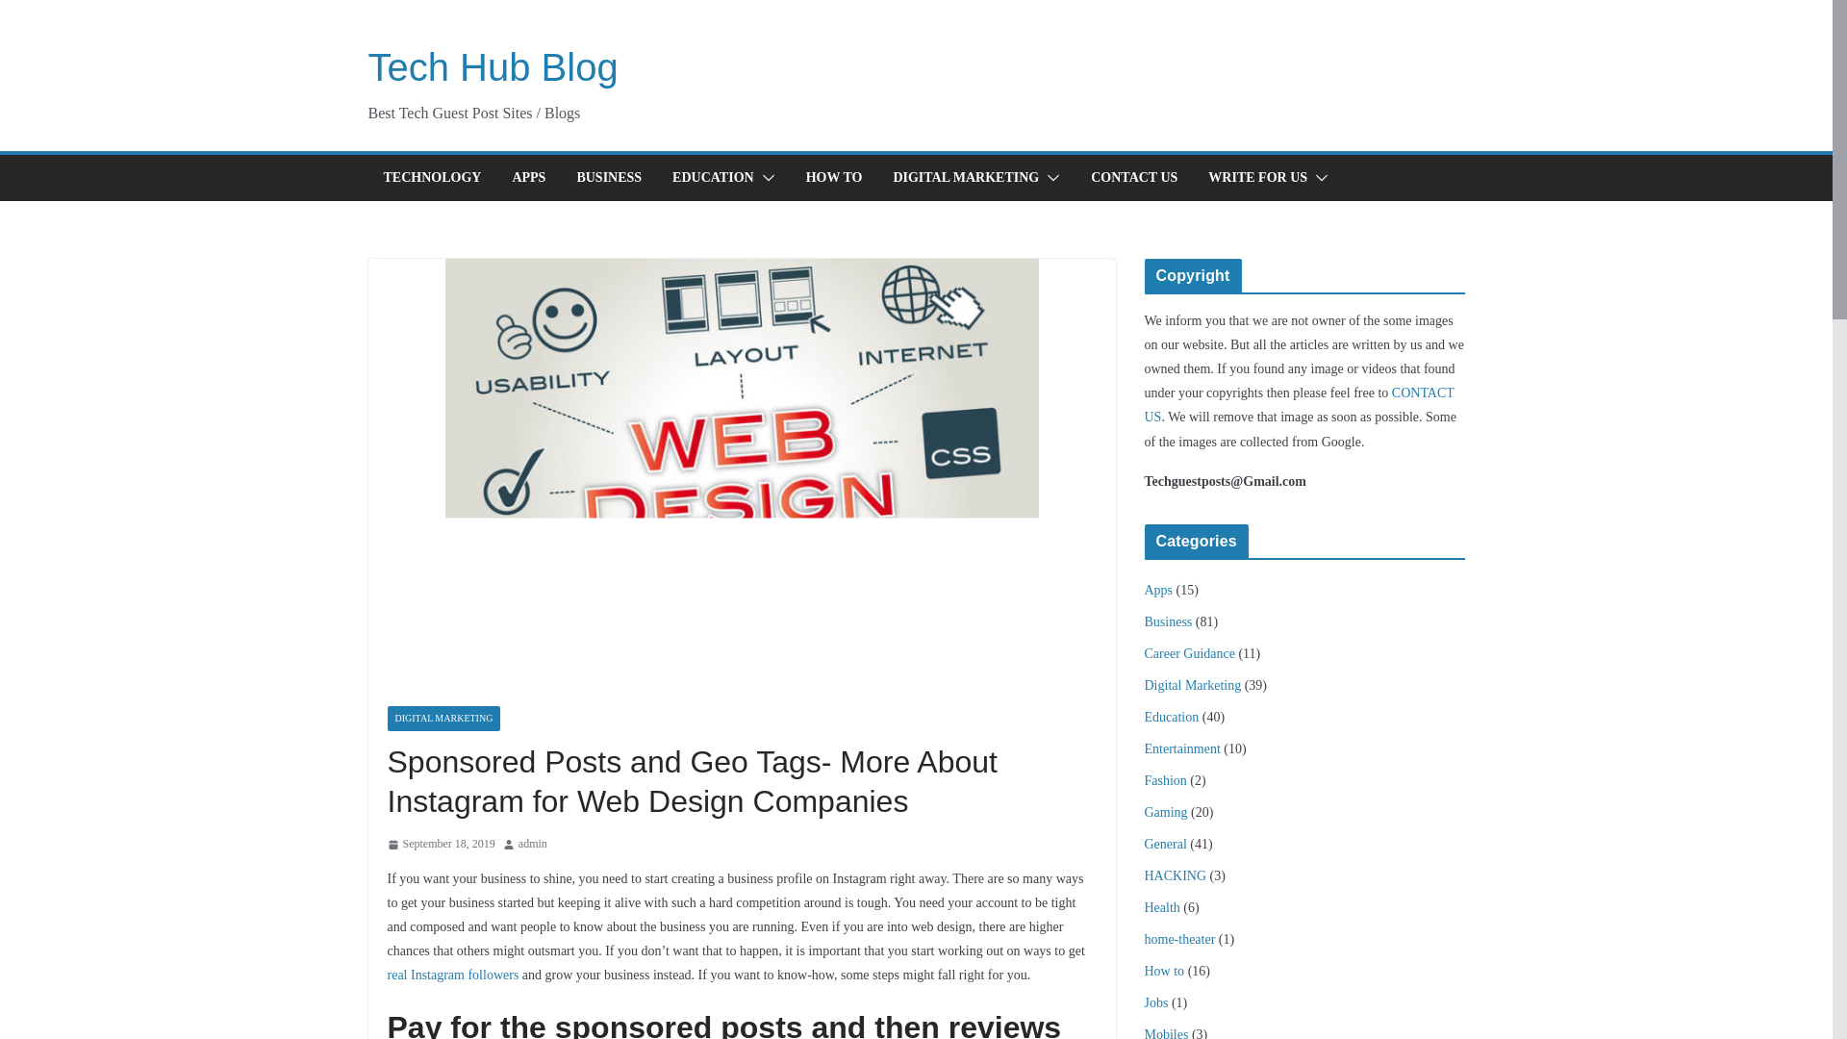 This screenshot has width=1847, height=1039. Describe the element at coordinates (431, 177) in the screenshot. I see `TECHNOLOGY` at that location.